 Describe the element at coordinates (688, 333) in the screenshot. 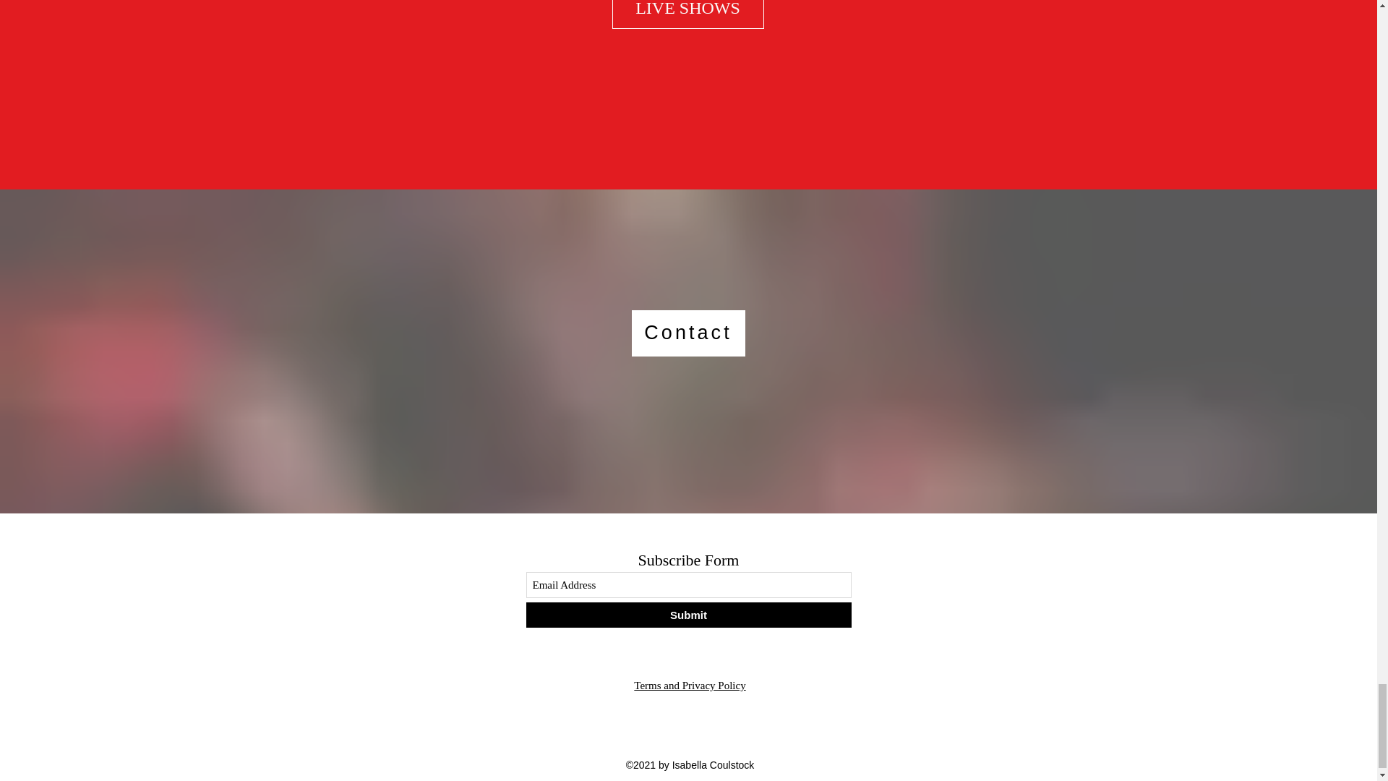

I see `Contact` at that location.